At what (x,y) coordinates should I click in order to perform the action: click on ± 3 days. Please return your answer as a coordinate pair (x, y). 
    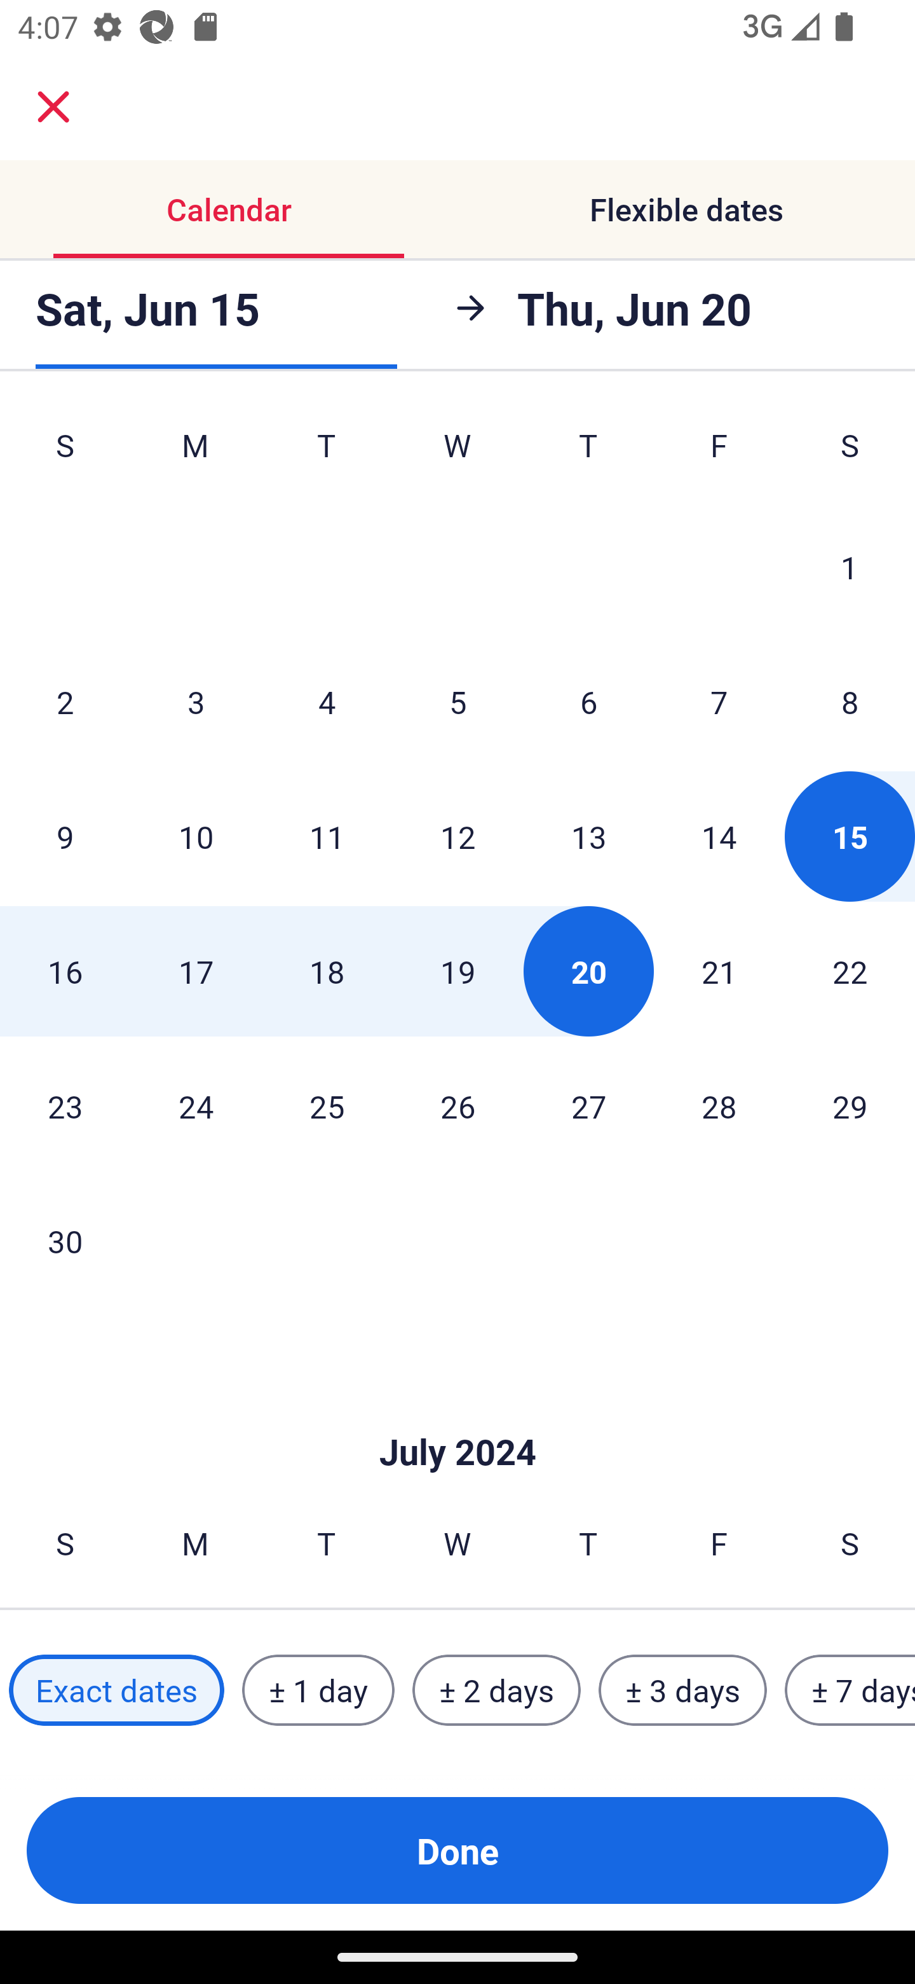
    Looking at the image, I should click on (682, 1690).